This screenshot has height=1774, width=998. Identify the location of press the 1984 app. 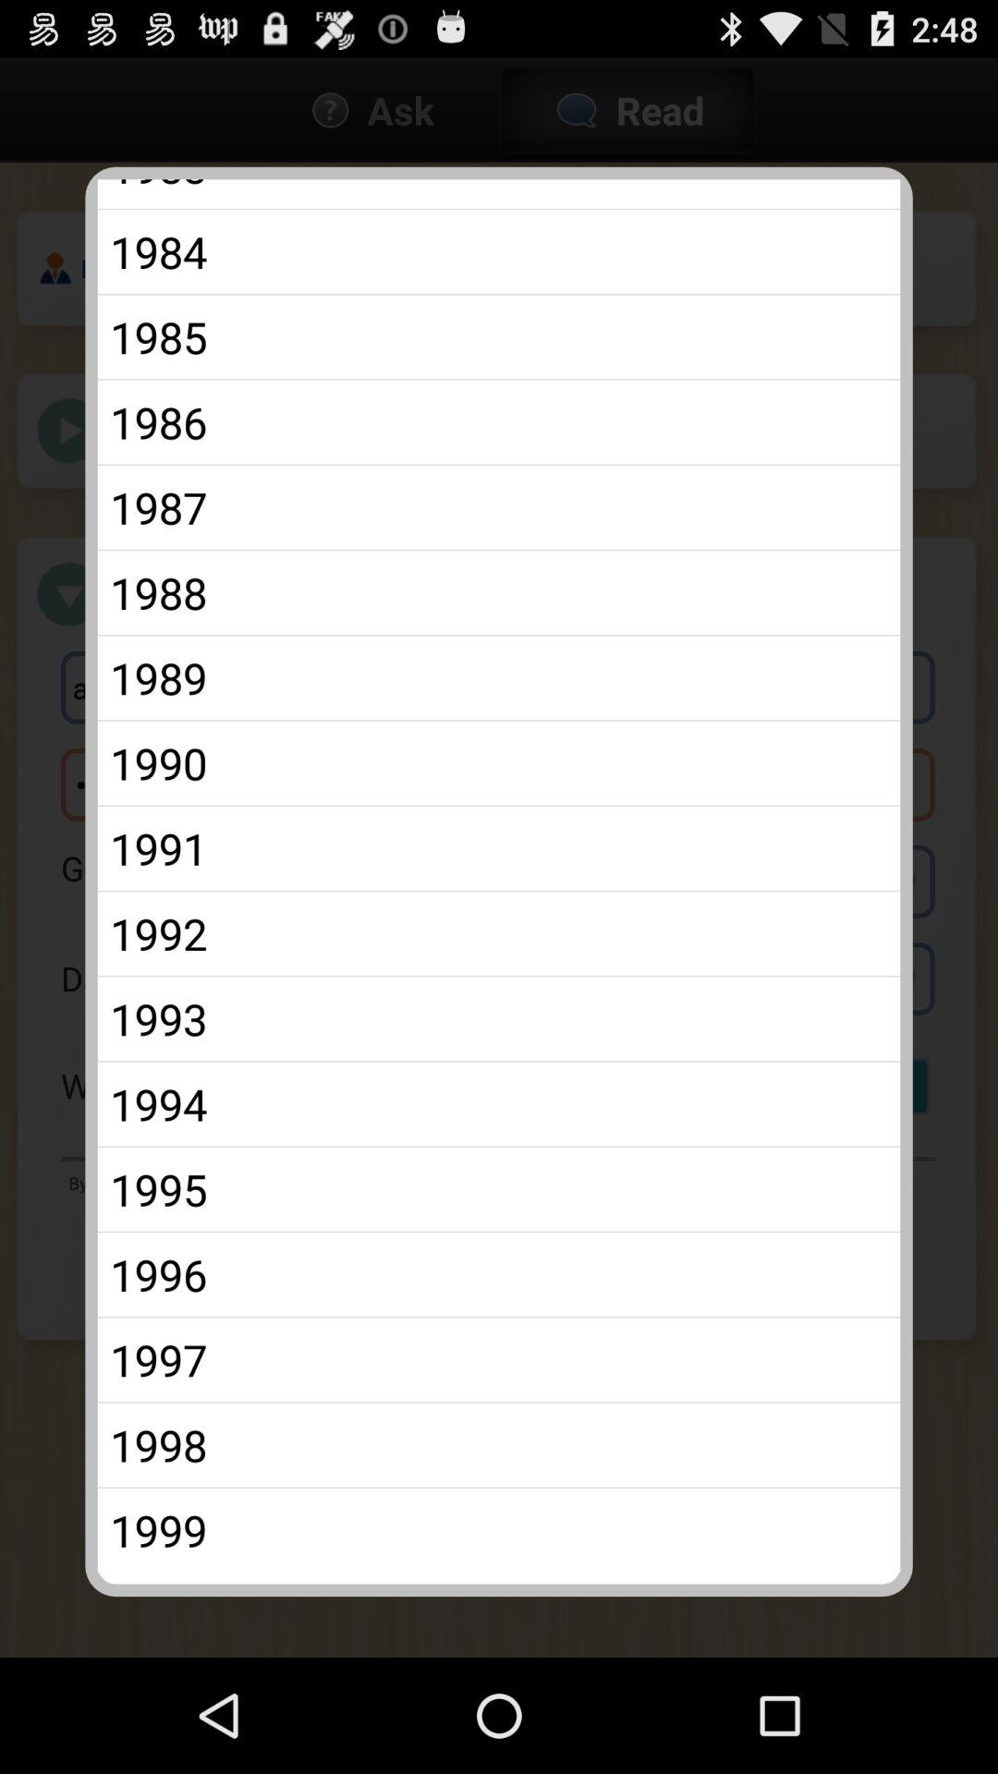
(499, 251).